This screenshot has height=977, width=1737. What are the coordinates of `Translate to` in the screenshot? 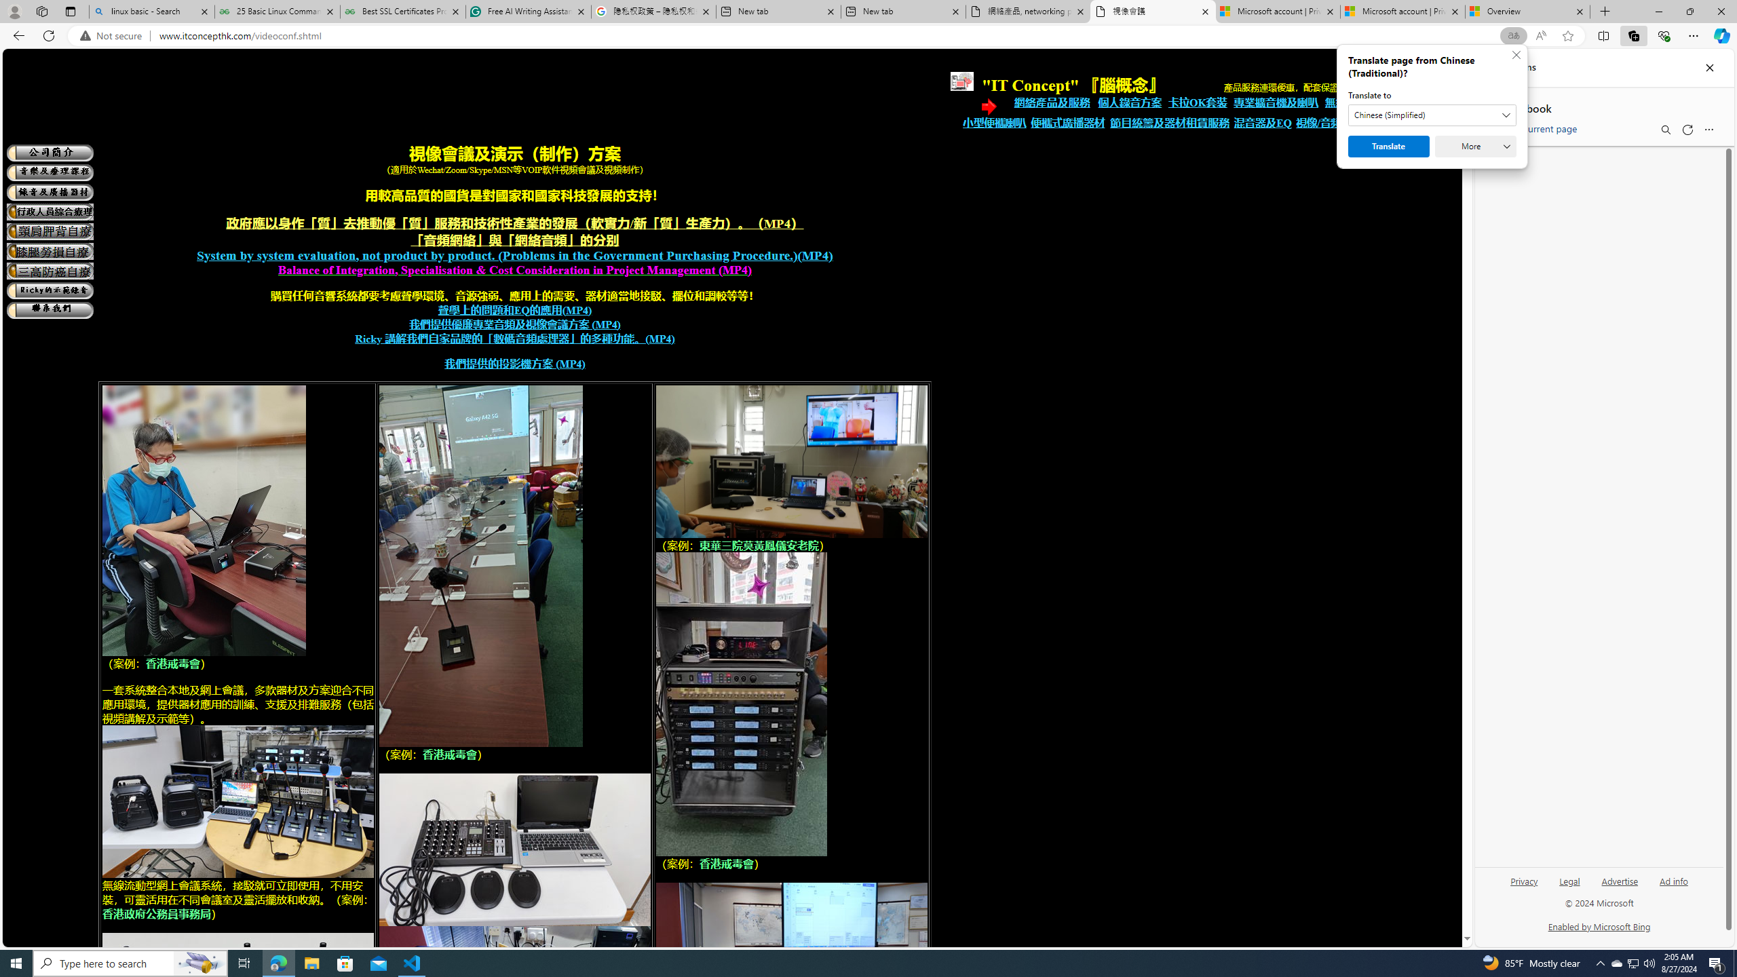 It's located at (1432, 115).